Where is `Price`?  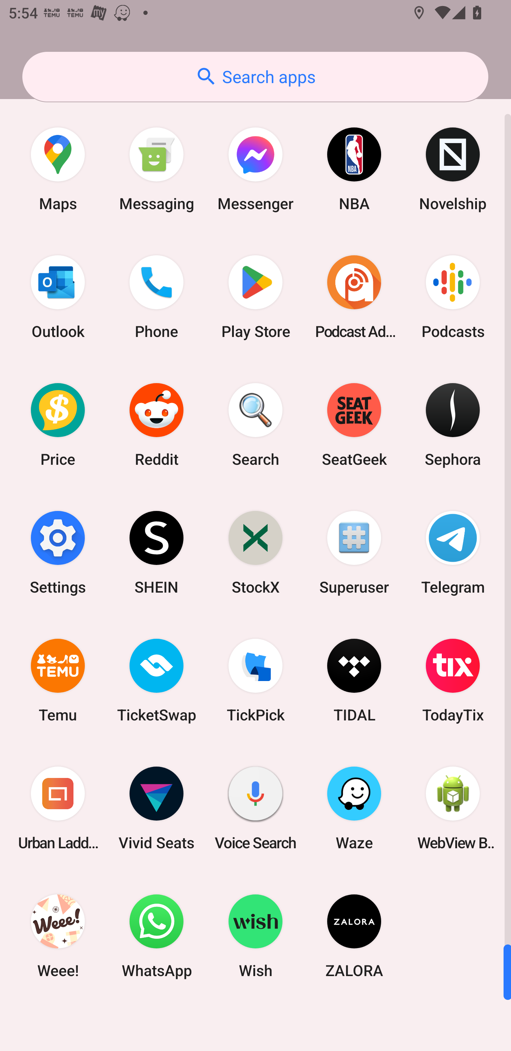 Price is located at coordinates (58, 425).